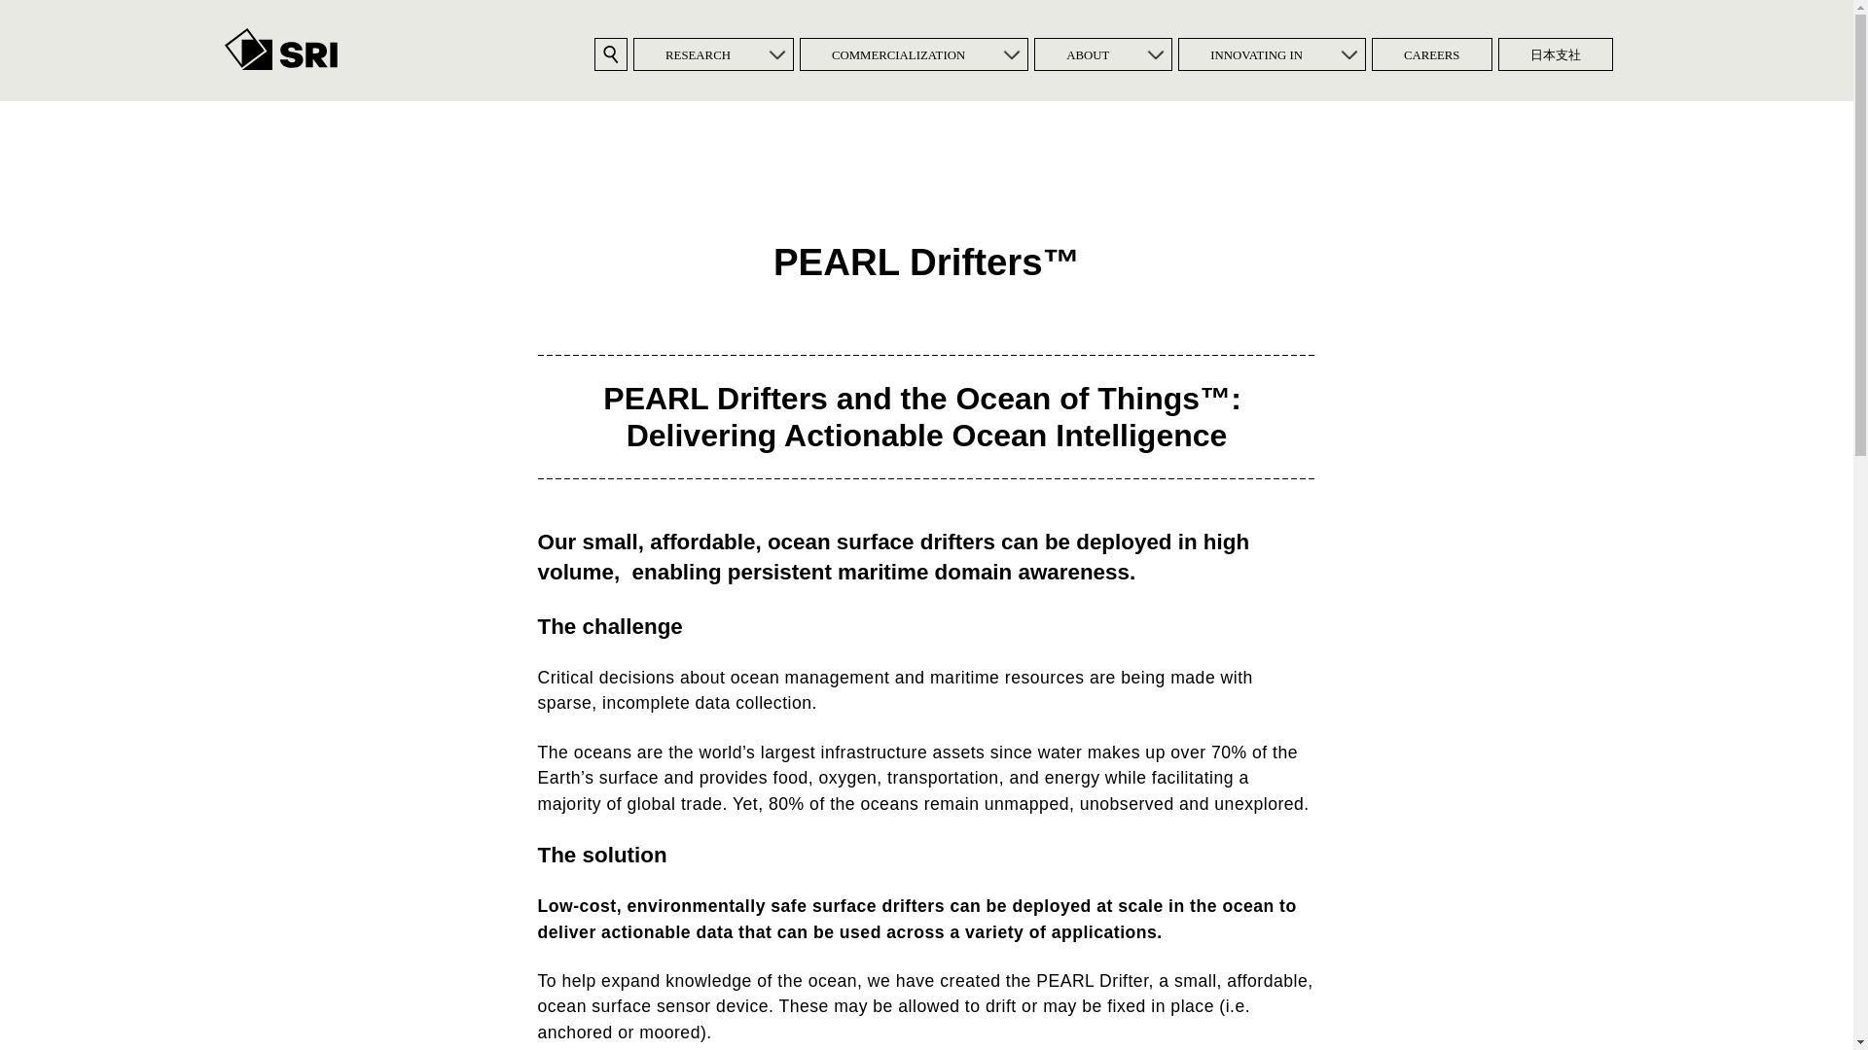 Image resolution: width=1868 pixels, height=1050 pixels. What do you see at coordinates (1087, 54) in the screenshot?
I see `ABOUT` at bounding box center [1087, 54].